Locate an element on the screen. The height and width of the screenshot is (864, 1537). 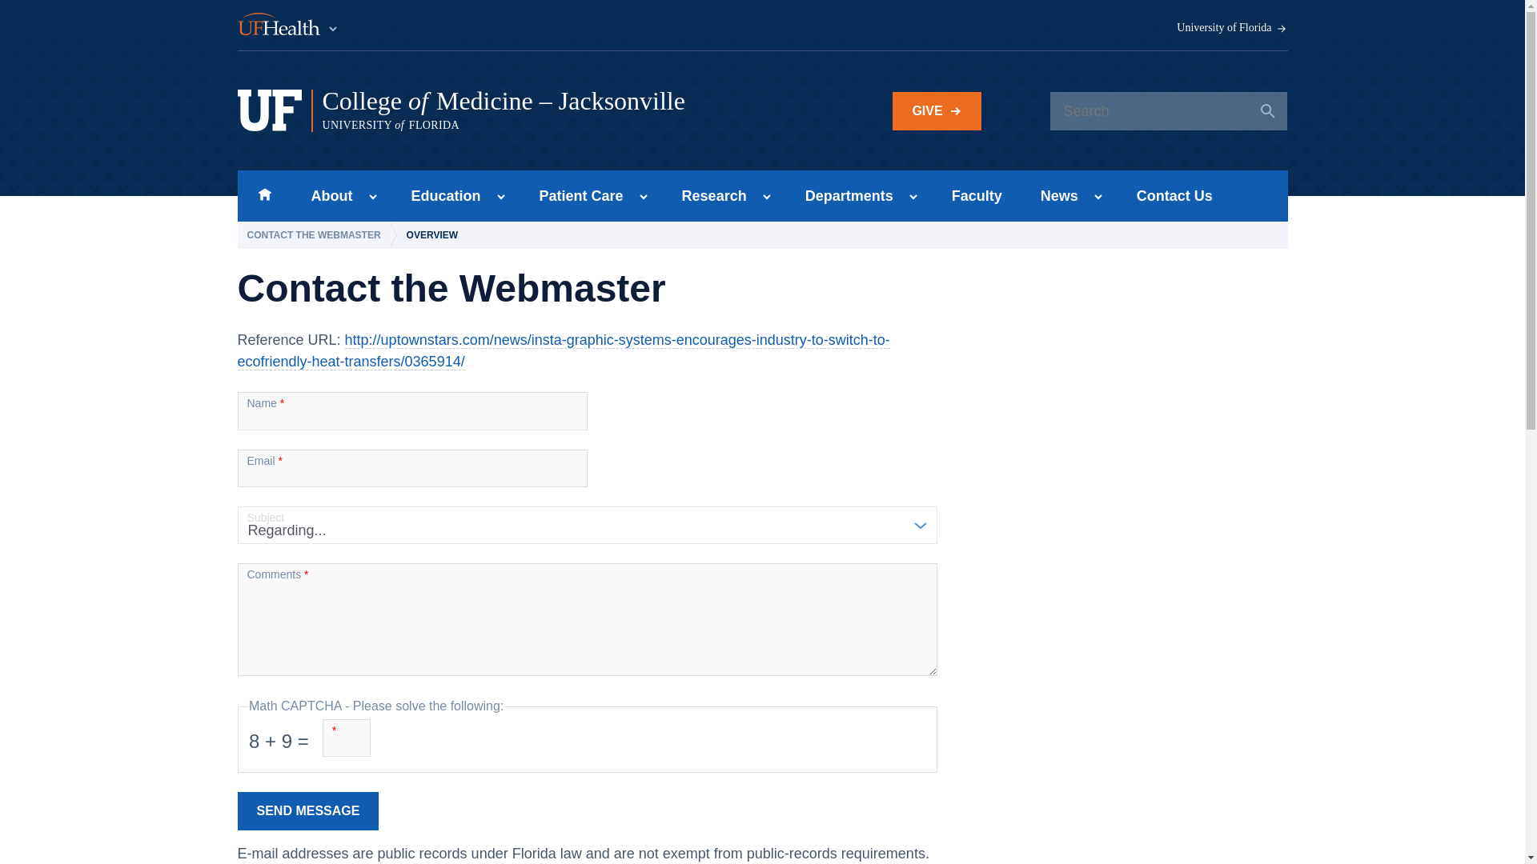
Education is located at coordinates (440, 195).